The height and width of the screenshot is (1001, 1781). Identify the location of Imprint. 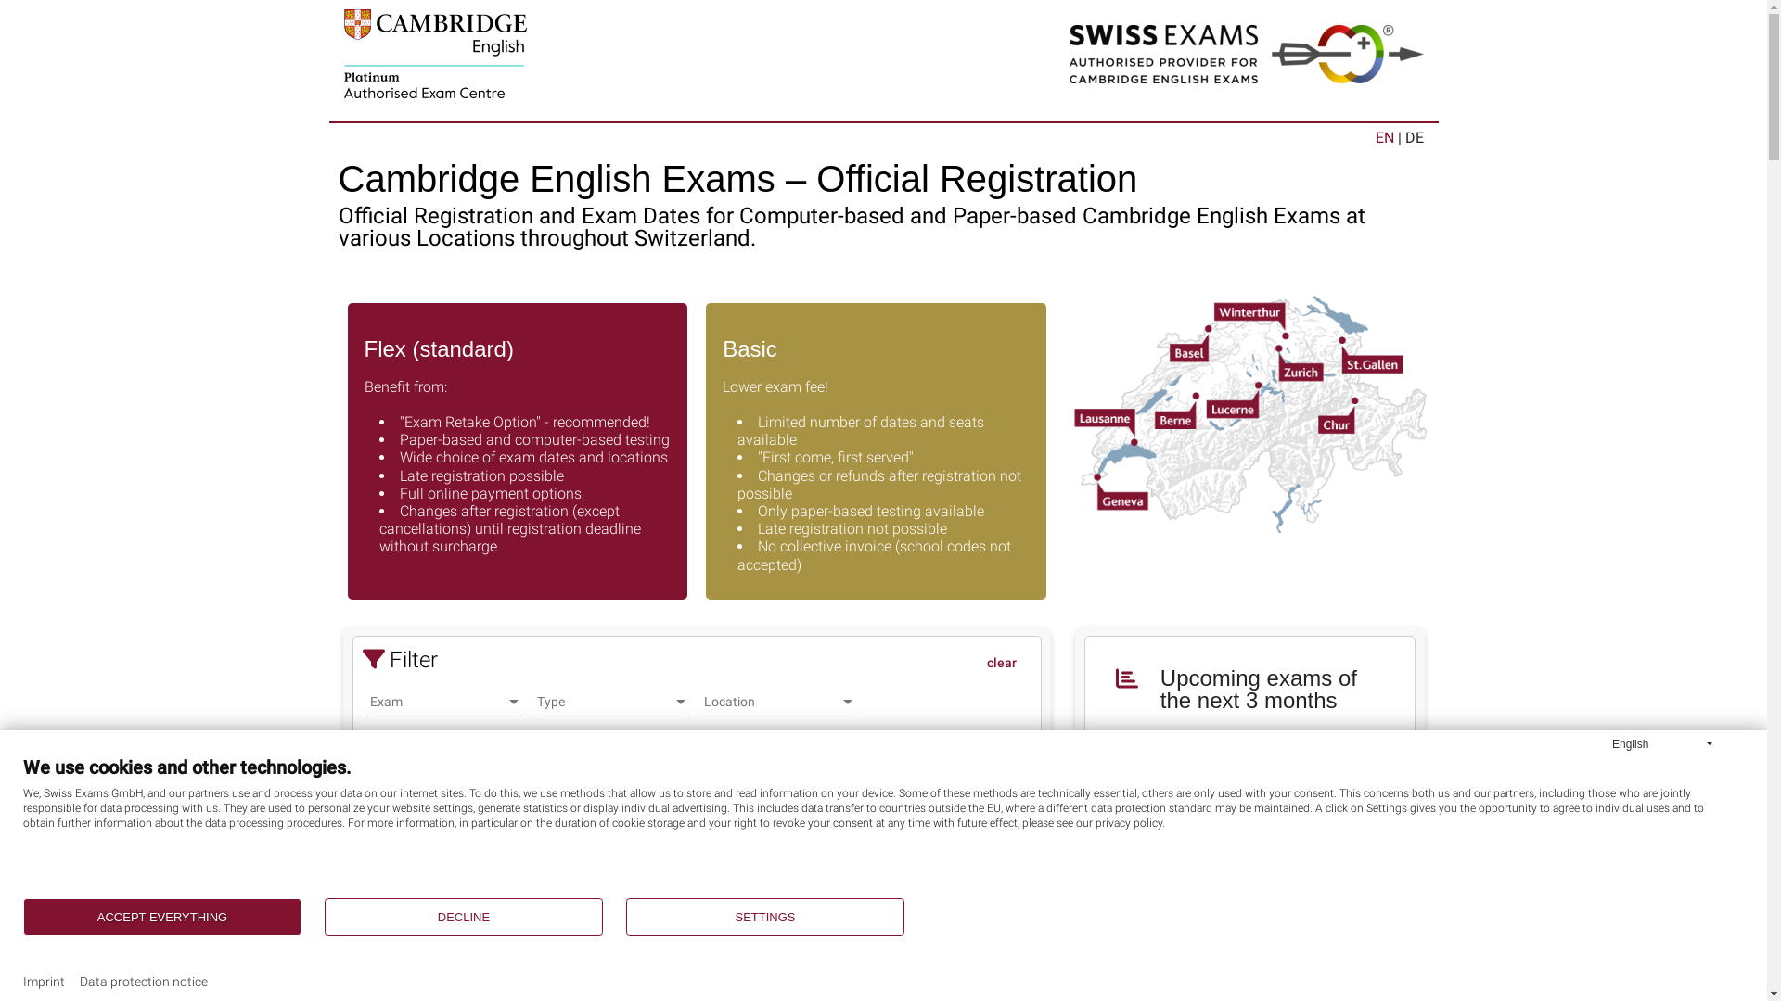
(45, 982).